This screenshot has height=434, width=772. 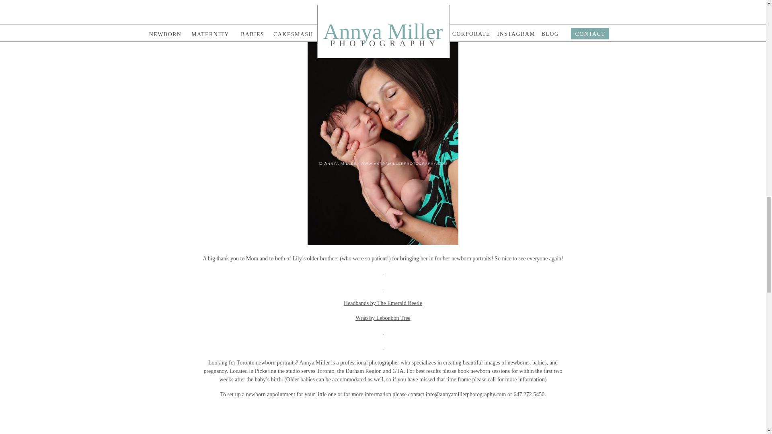 I want to click on Wrap by Lebonbon Tree, so click(x=383, y=318).